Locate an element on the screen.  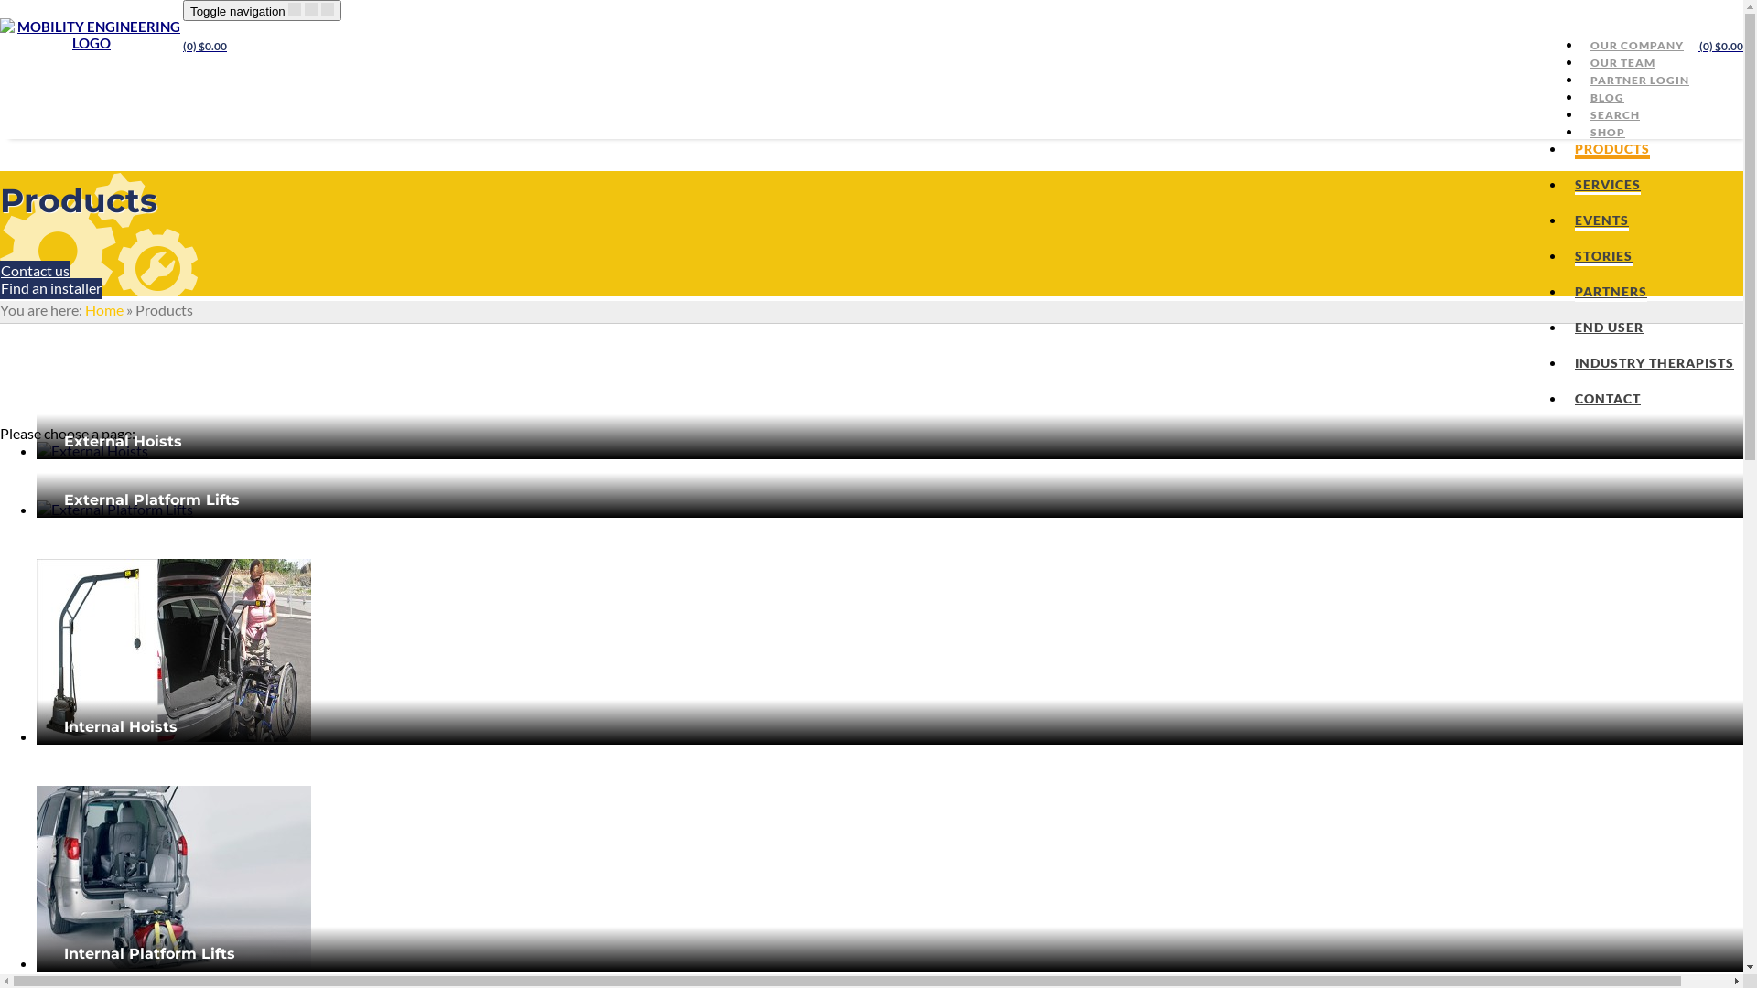
END USER is located at coordinates (1609, 328).